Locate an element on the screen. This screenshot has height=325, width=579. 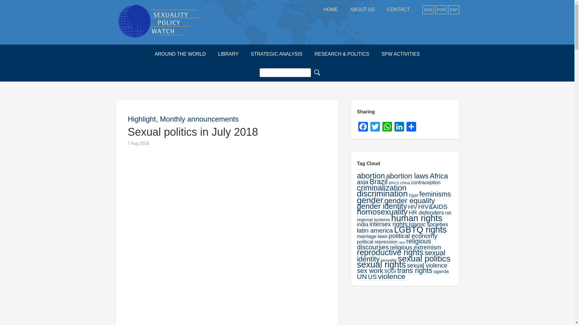
Monthly announcements is located at coordinates (199, 119).